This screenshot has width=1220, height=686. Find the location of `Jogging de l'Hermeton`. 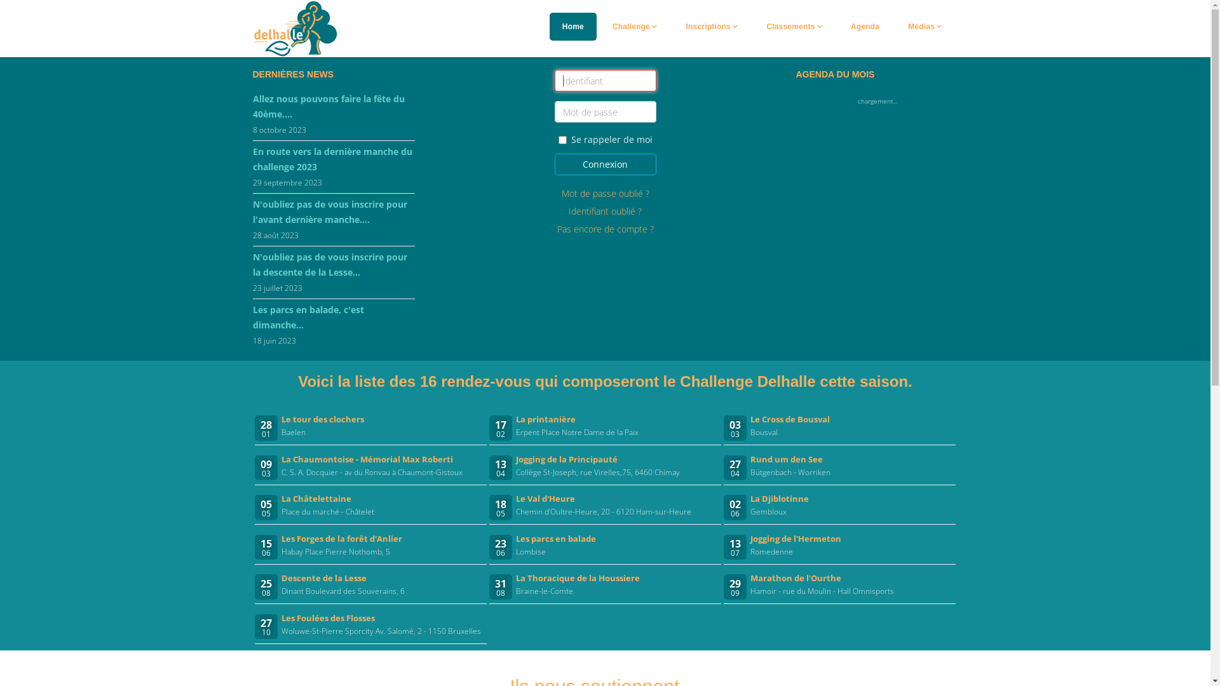

Jogging de l'Hermeton is located at coordinates (796, 539).